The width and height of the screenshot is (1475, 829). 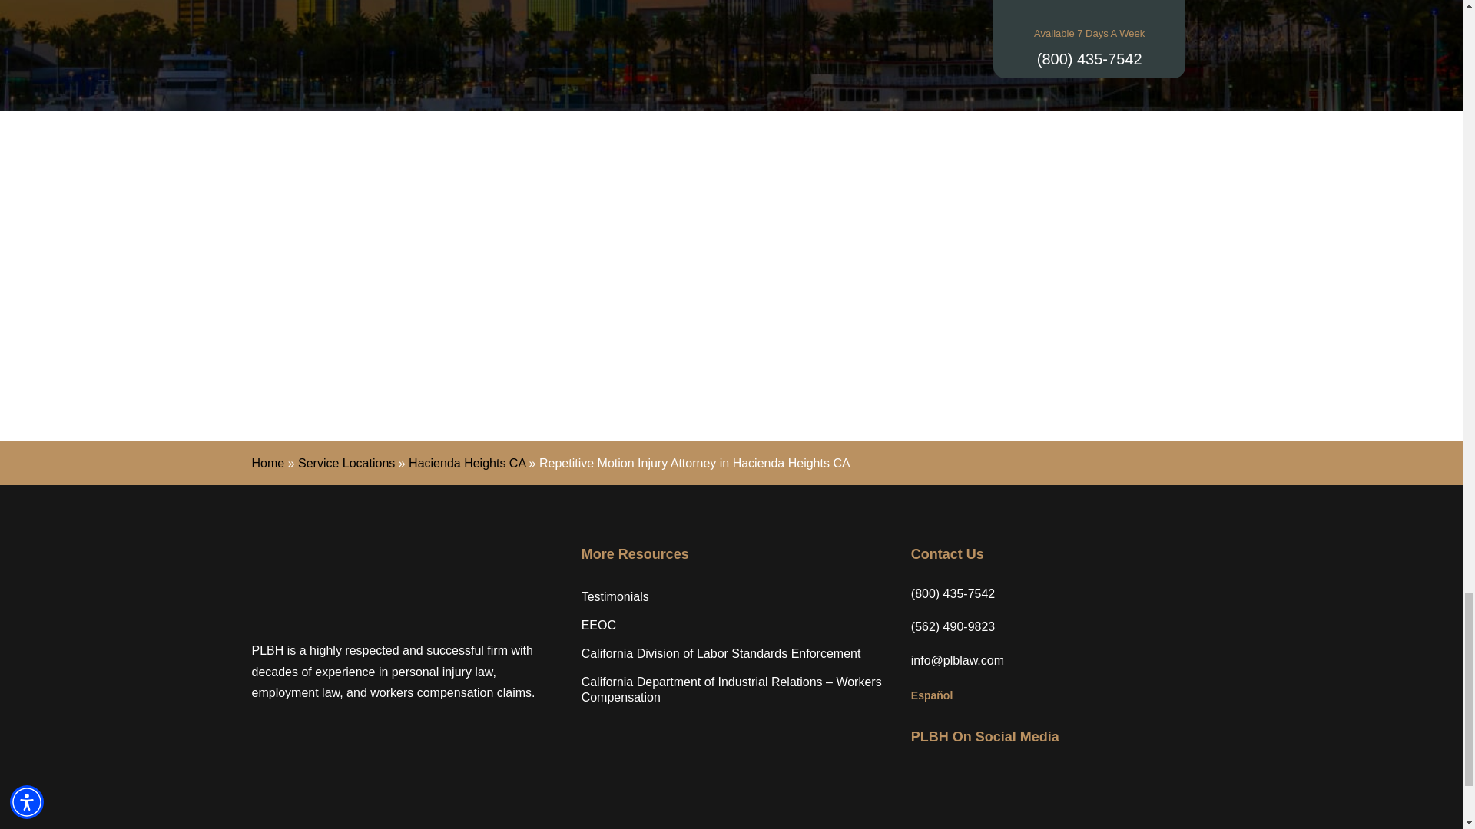 I want to click on PLBH, so click(x=347, y=582).